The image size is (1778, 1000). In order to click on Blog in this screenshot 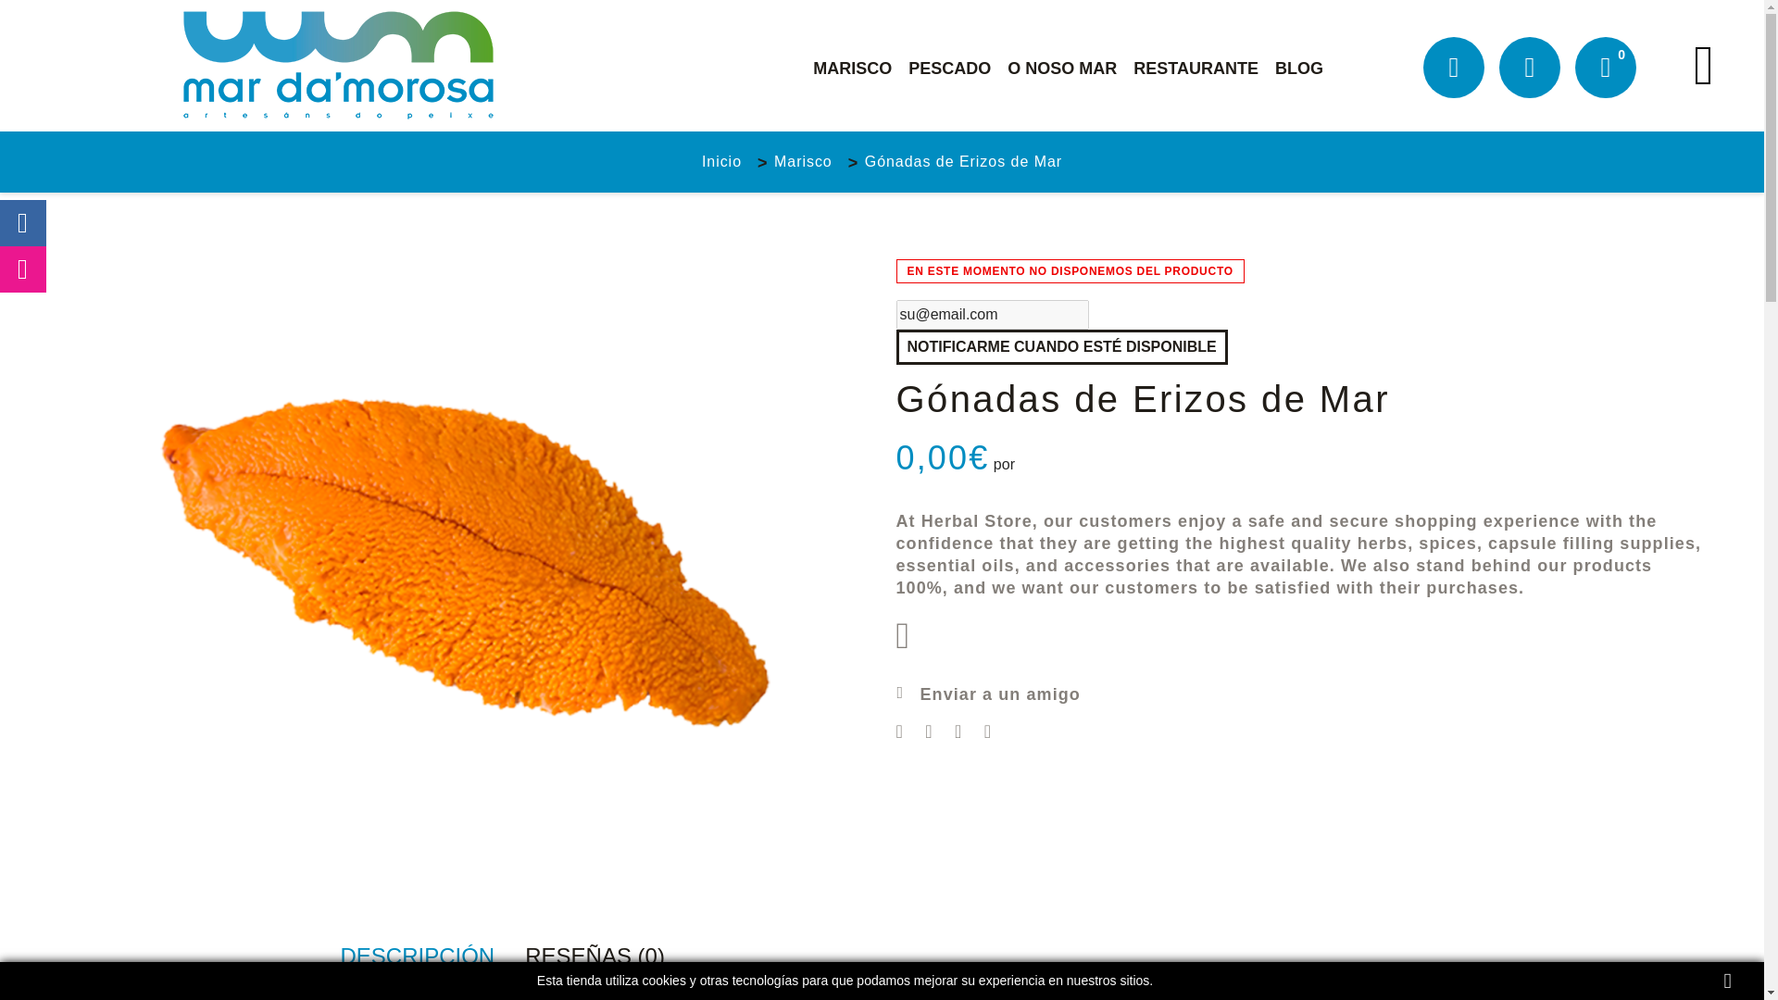, I will do `click(1298, 69)`.